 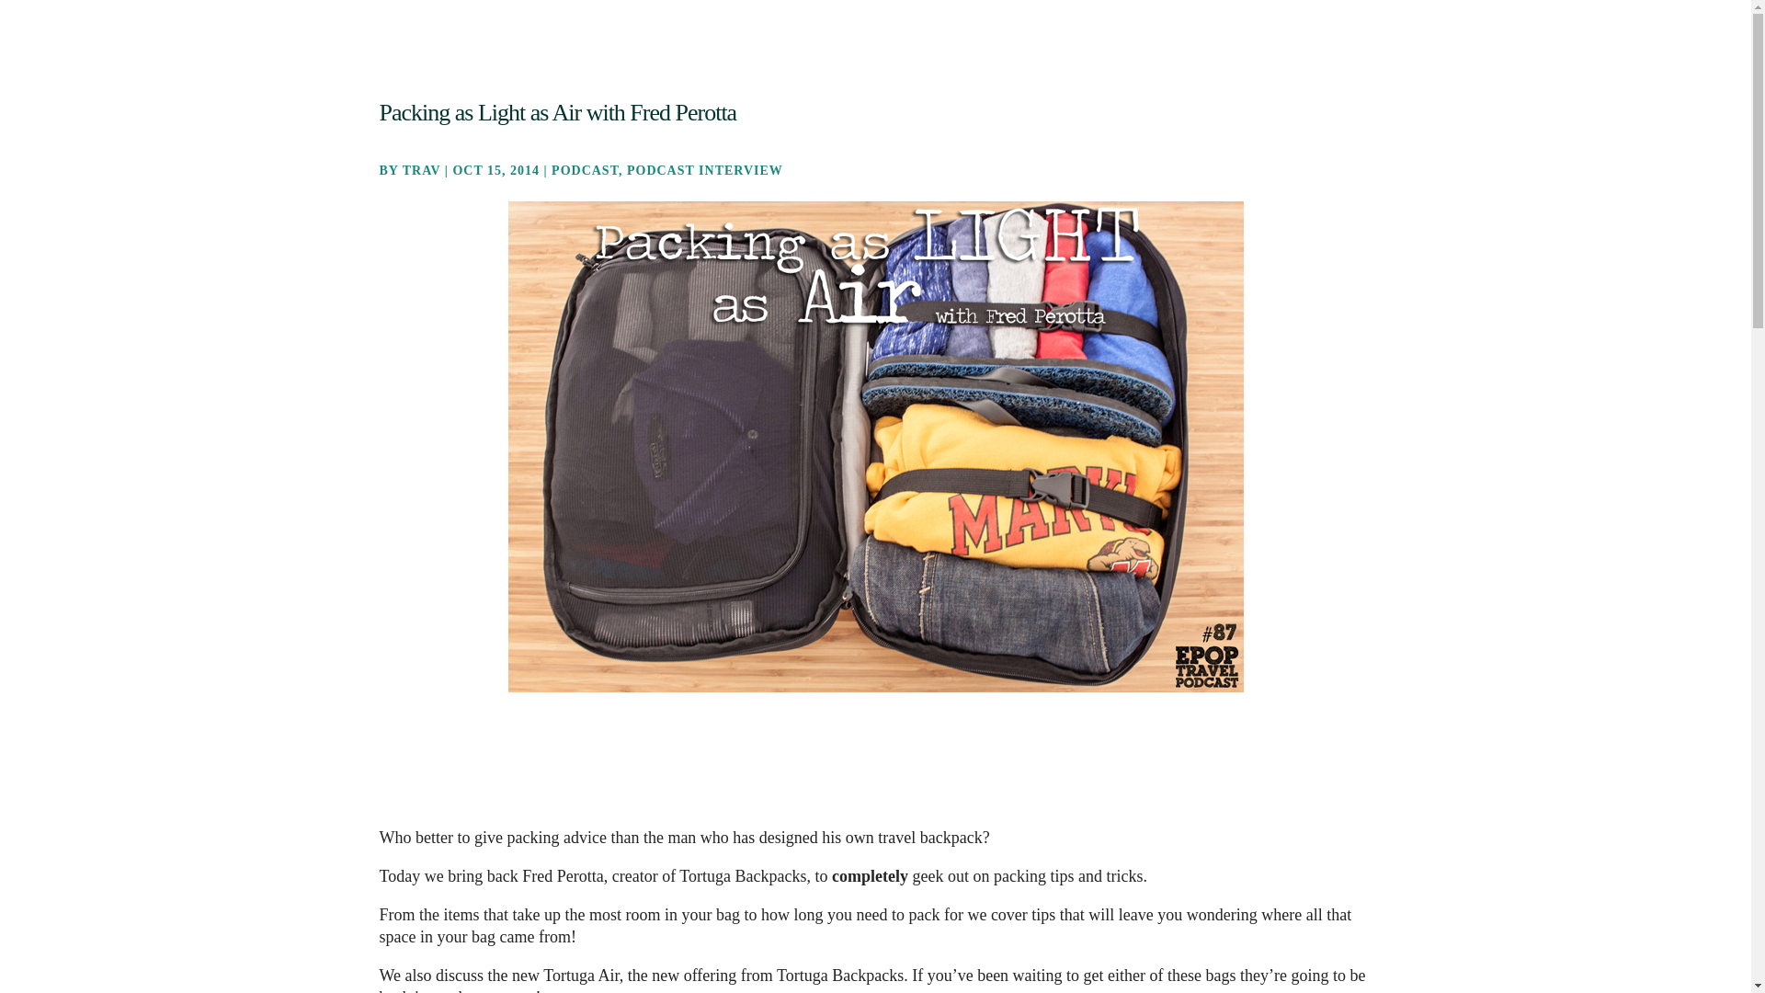 I want to click on Fred Perotta on Packing Light, so click(x=875, y=765).